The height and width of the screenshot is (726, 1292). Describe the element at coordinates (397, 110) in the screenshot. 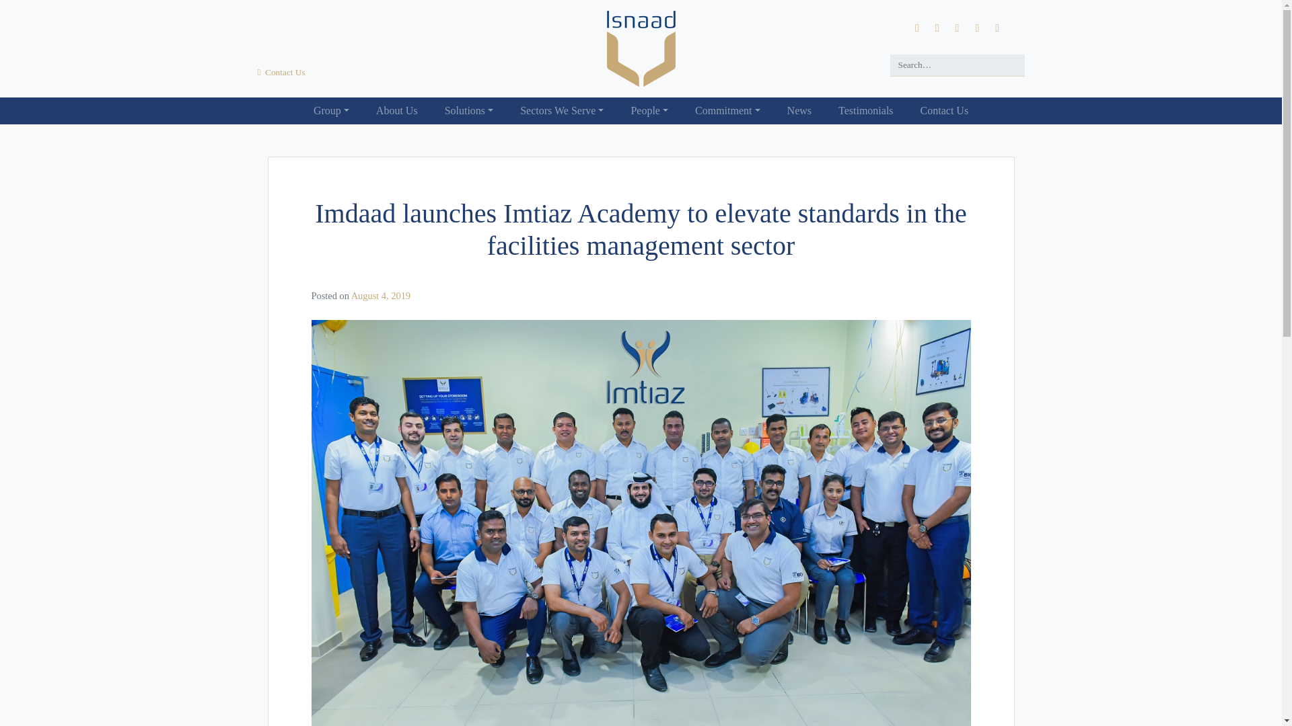

I see `About Us` at that location.